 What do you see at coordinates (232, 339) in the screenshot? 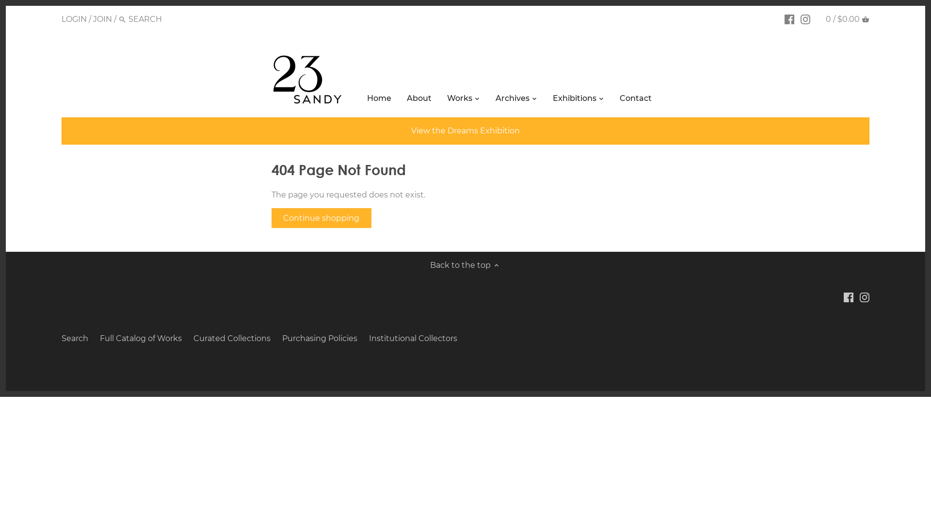
I see `Curated Collections` at bounding box center [232, 339].